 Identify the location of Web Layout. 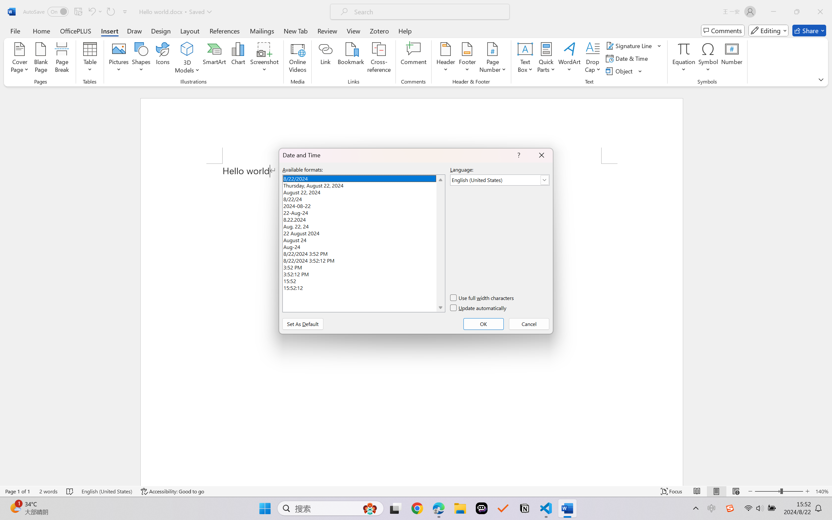
(736, 491).